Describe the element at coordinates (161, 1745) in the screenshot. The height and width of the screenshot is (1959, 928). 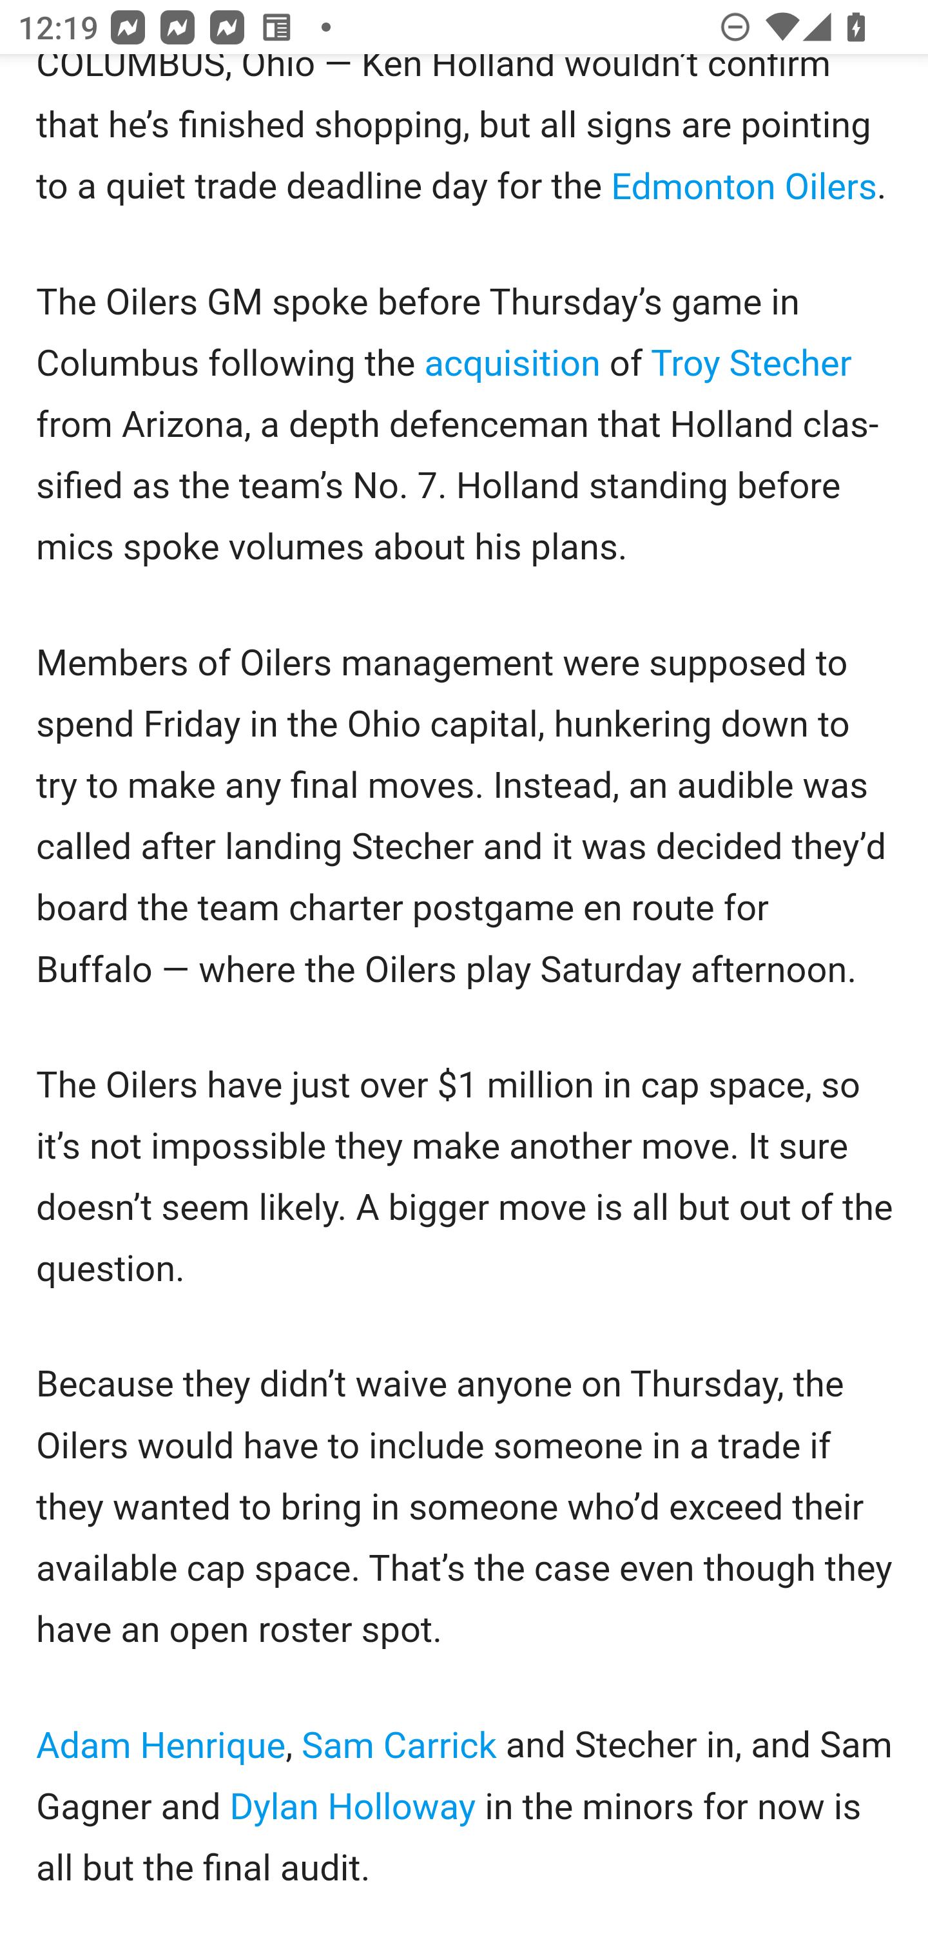
I see `Adam Henrique` at that location.